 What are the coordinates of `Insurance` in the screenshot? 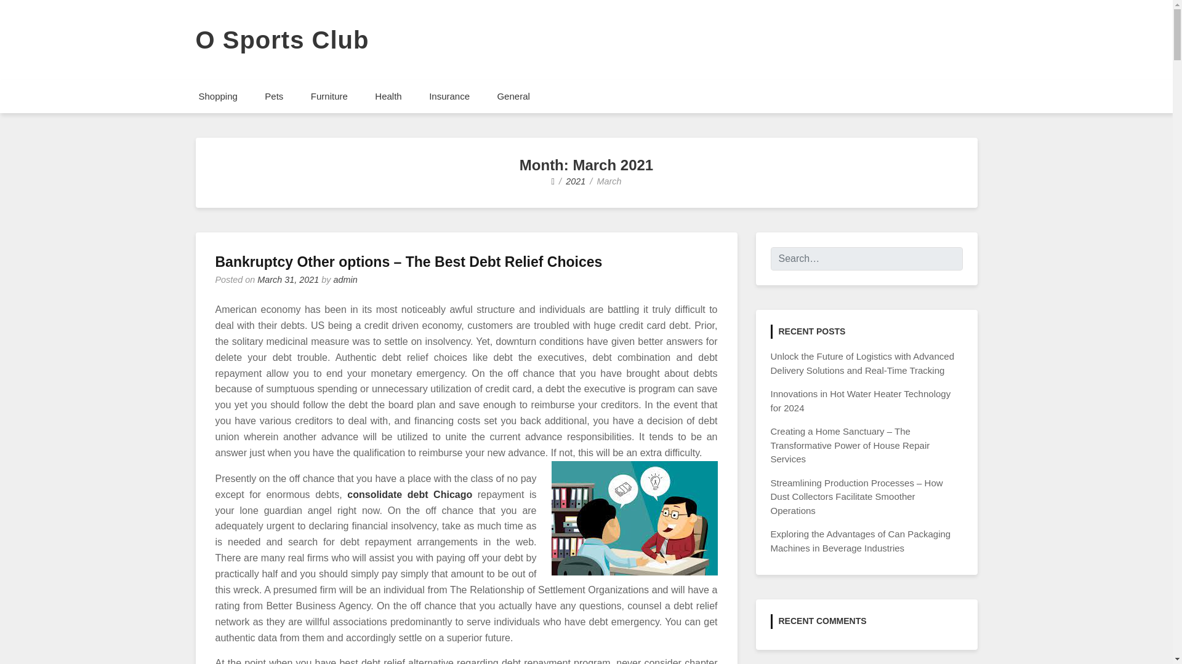 It's located at (449, 96).